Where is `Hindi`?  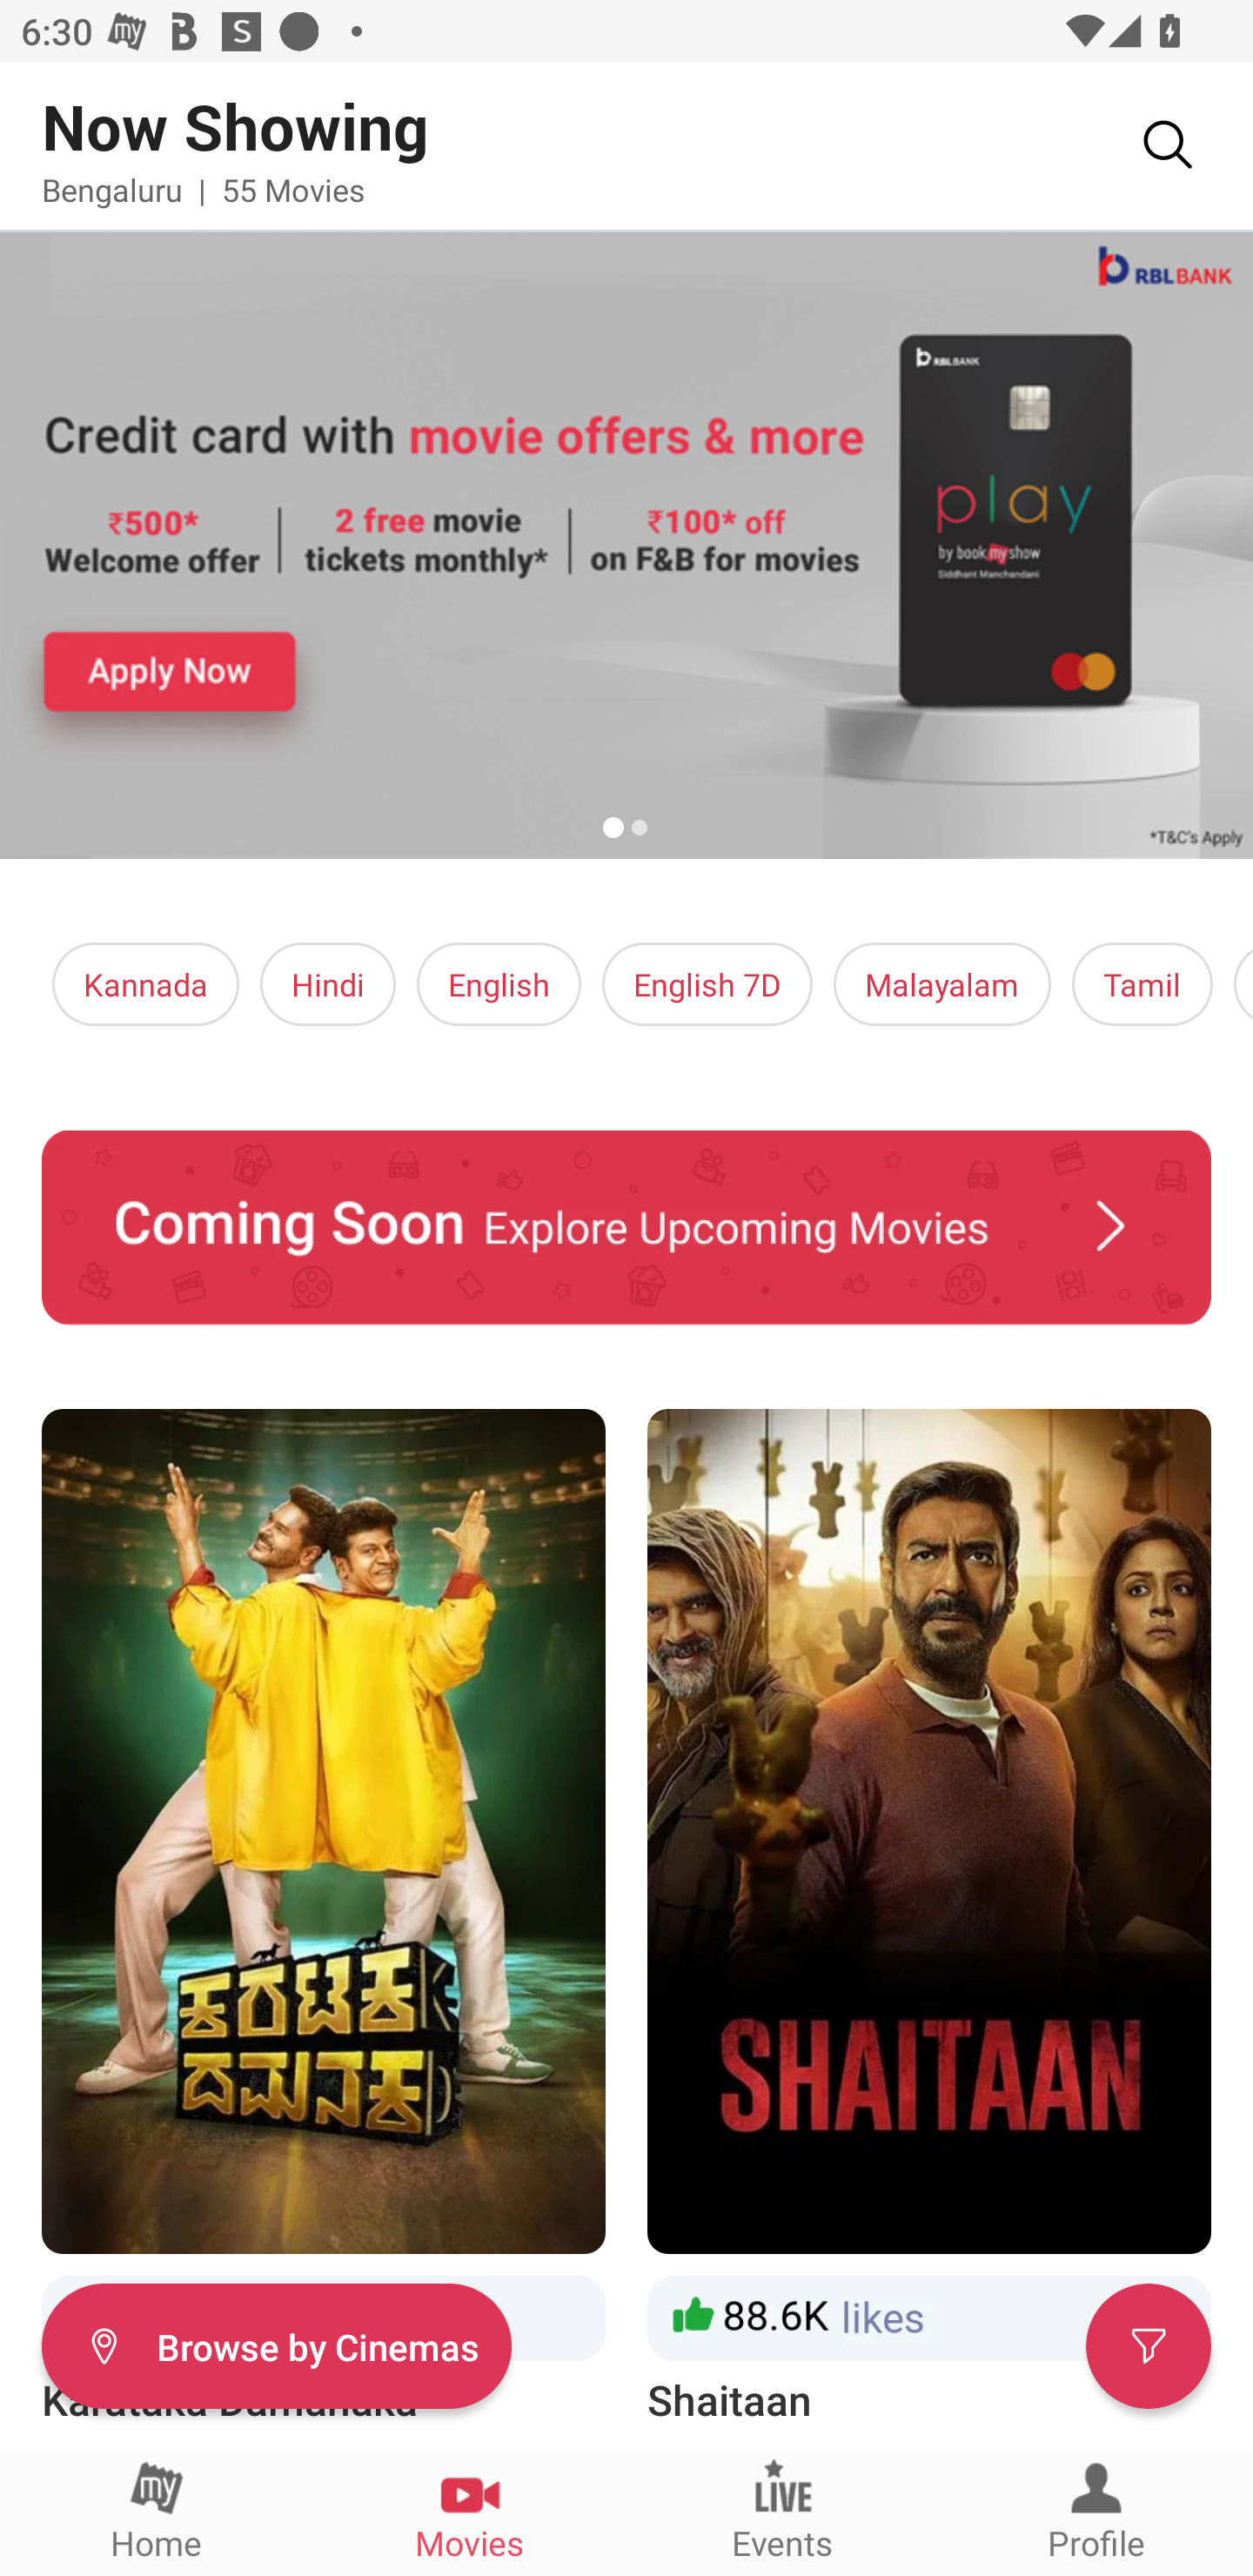 Hindi is located at coordinates (328, 983).